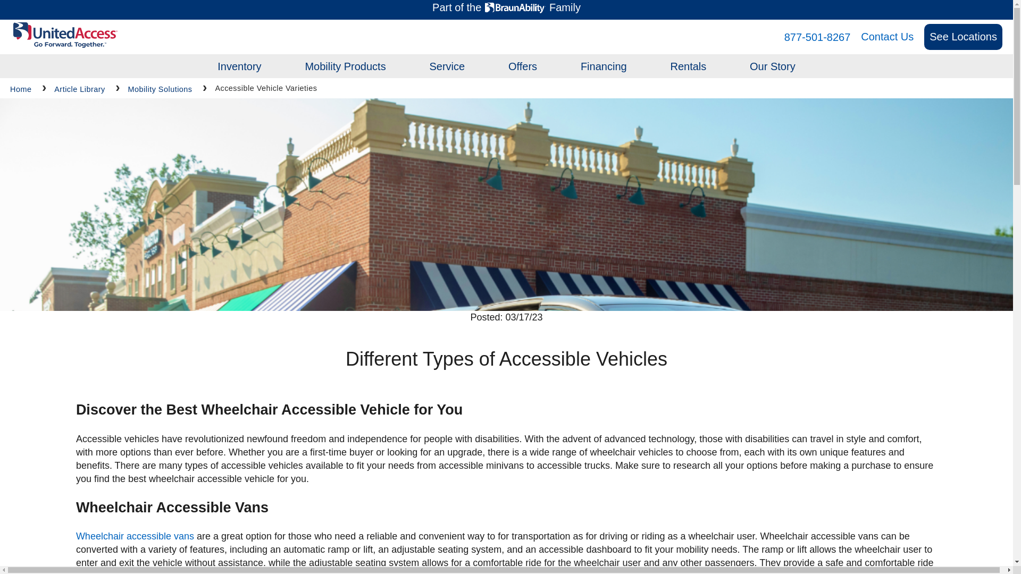  Describe the element at coordinates (383, 246) in the screenshot. I see `Home Accessibility Solutions` at that location.